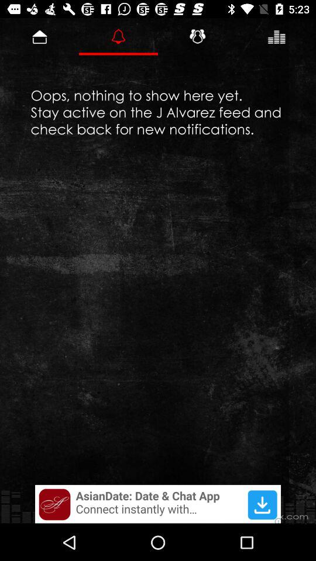 This screenshot has height=561, width=316. I want to click on click advertisement, so click(158, 504).